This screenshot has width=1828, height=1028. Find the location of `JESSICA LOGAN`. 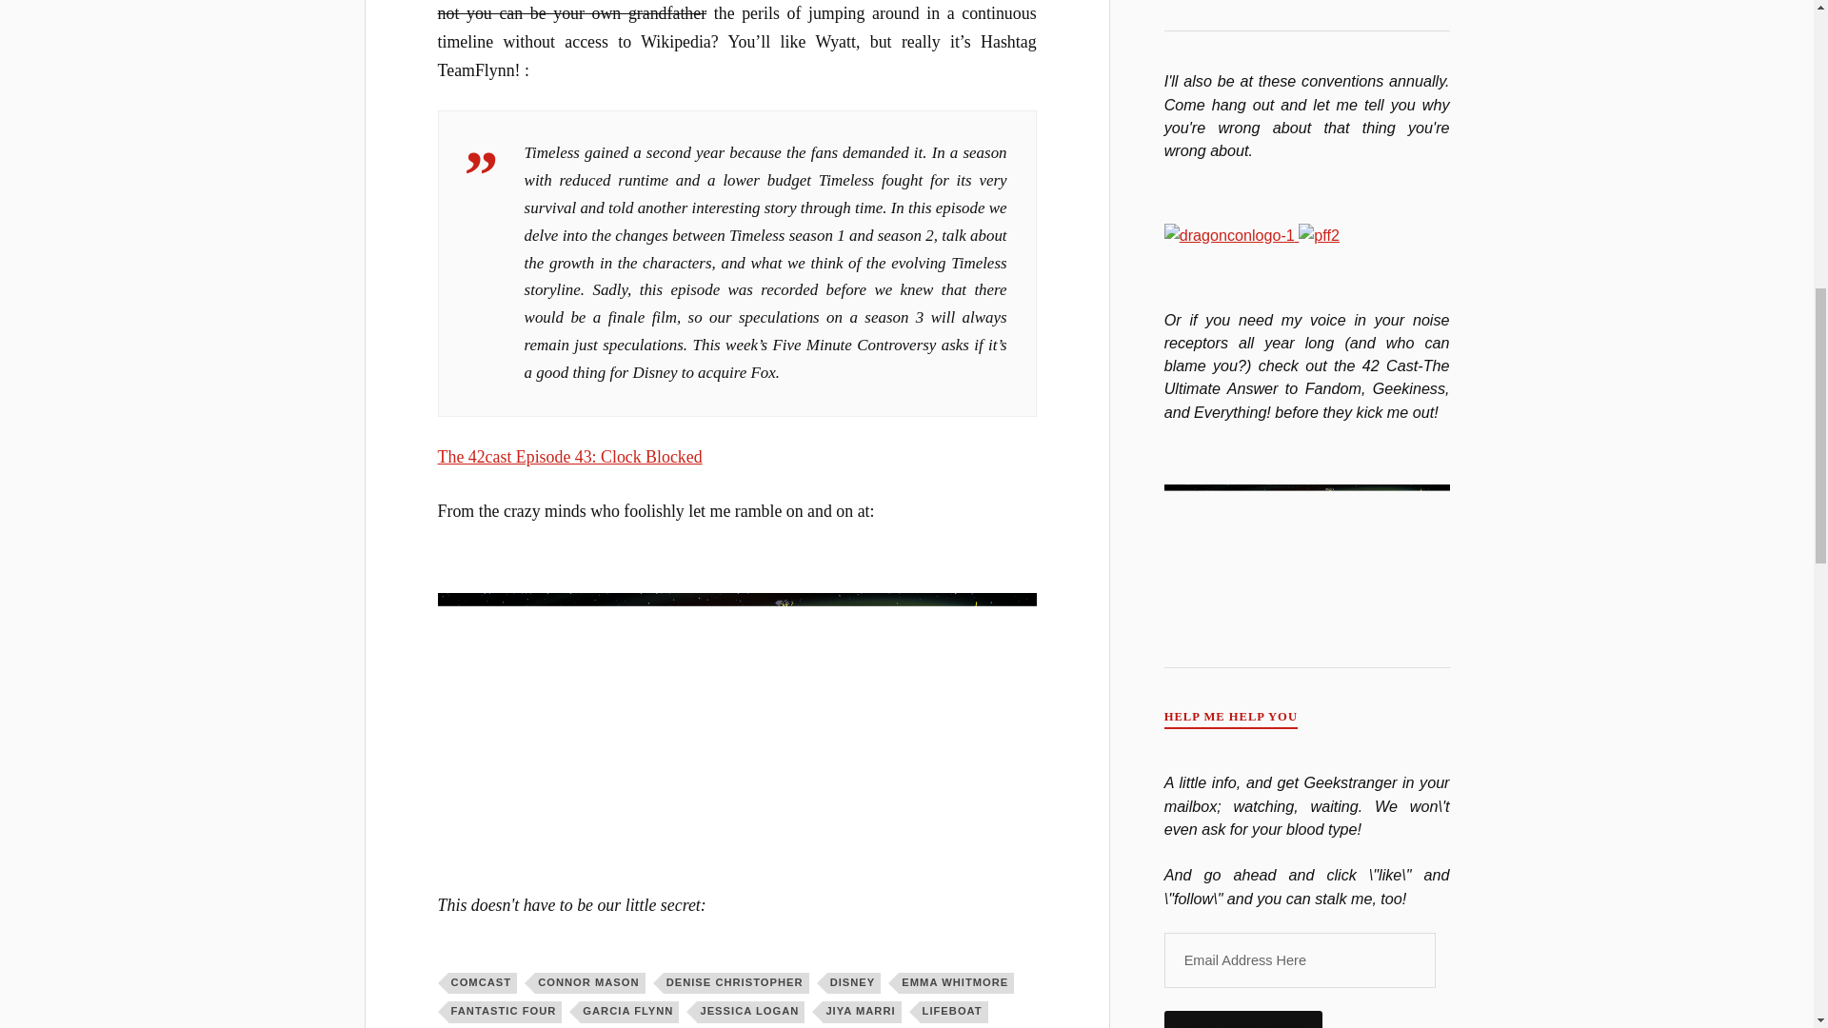

JESSICA LOGAN is located at coordinates (750, 1011).